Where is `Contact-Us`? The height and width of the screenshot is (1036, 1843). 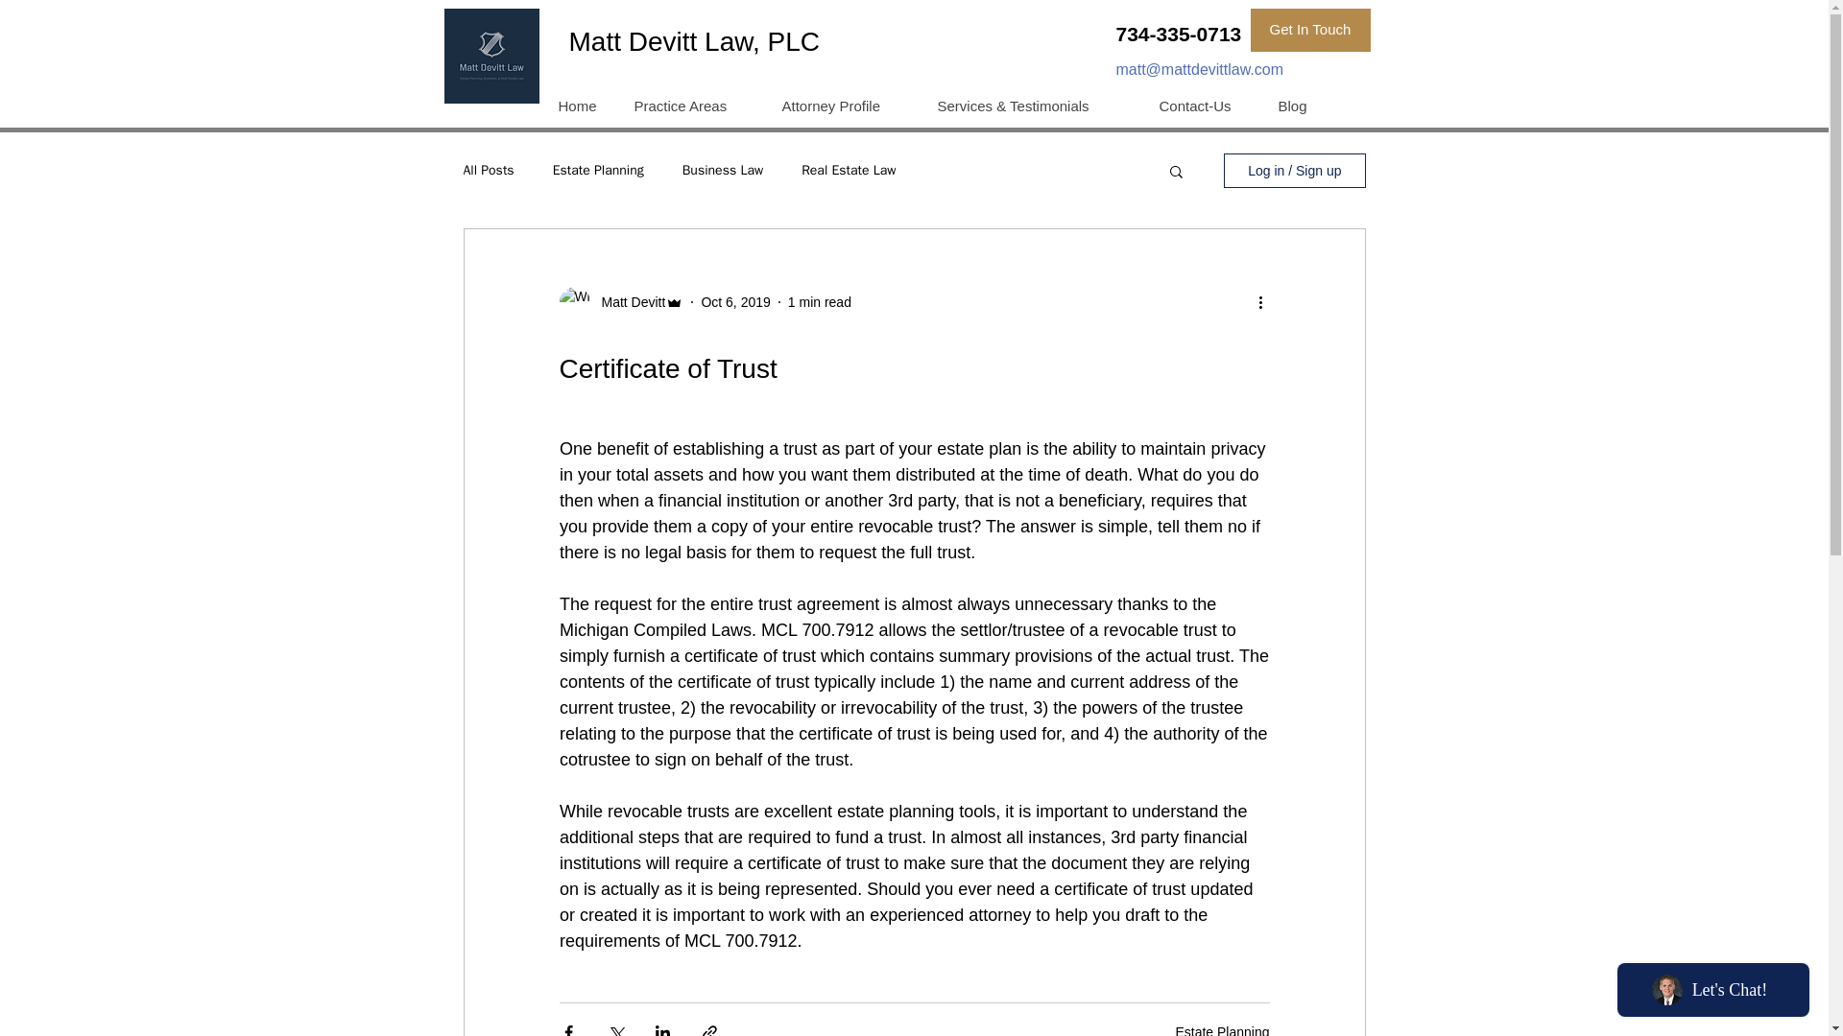
Contact-Us is located at coordinates (1204, 106).